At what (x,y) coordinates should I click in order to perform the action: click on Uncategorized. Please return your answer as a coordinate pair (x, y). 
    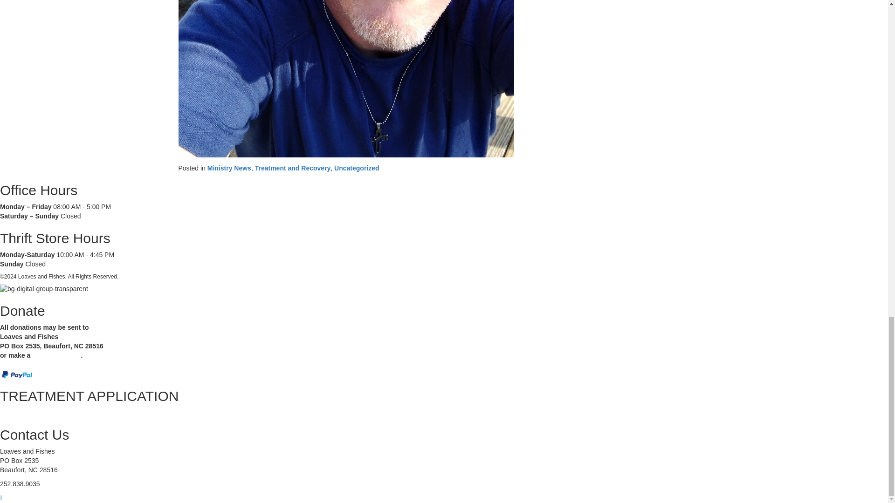
    Looking at the image, I should click on (356, 165).